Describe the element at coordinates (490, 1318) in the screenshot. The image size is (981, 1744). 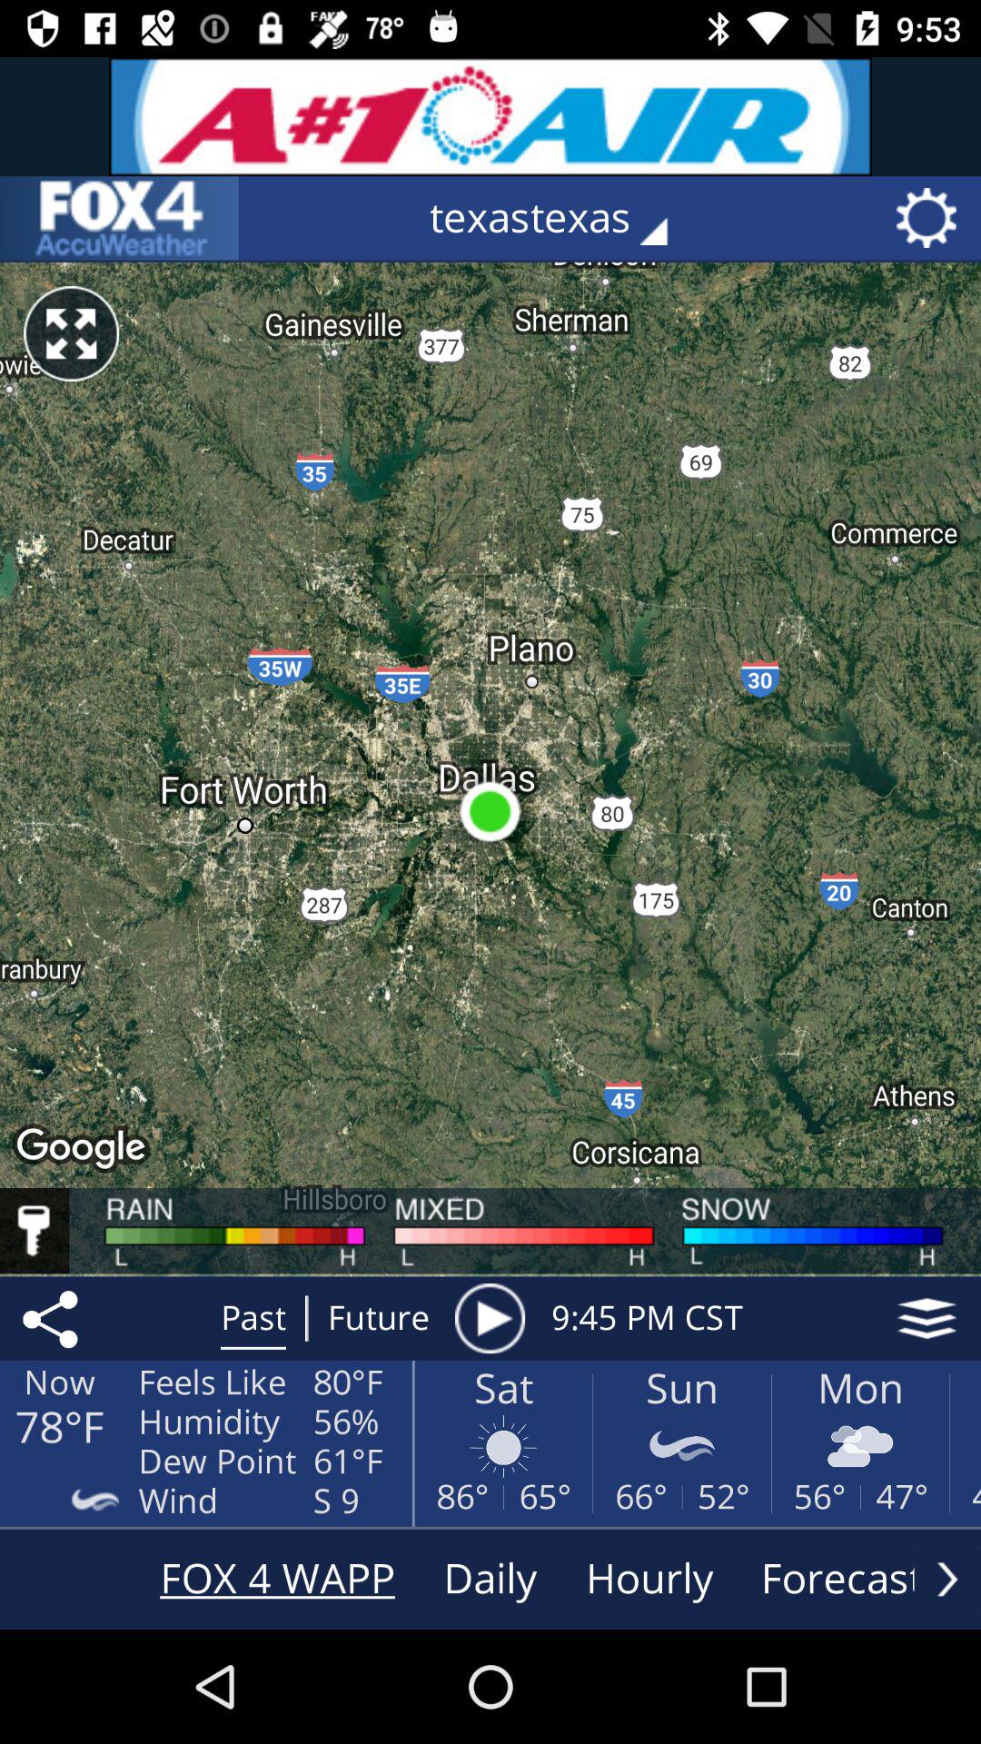
I see `open item to the right of the future item` at that location.